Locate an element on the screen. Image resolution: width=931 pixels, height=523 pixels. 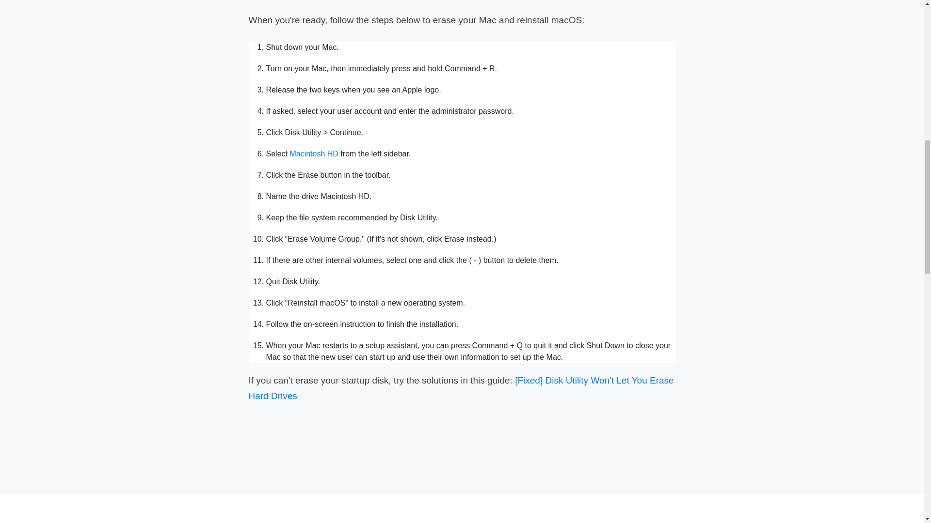
Macintosh HD is located at coordinates (313, 154).